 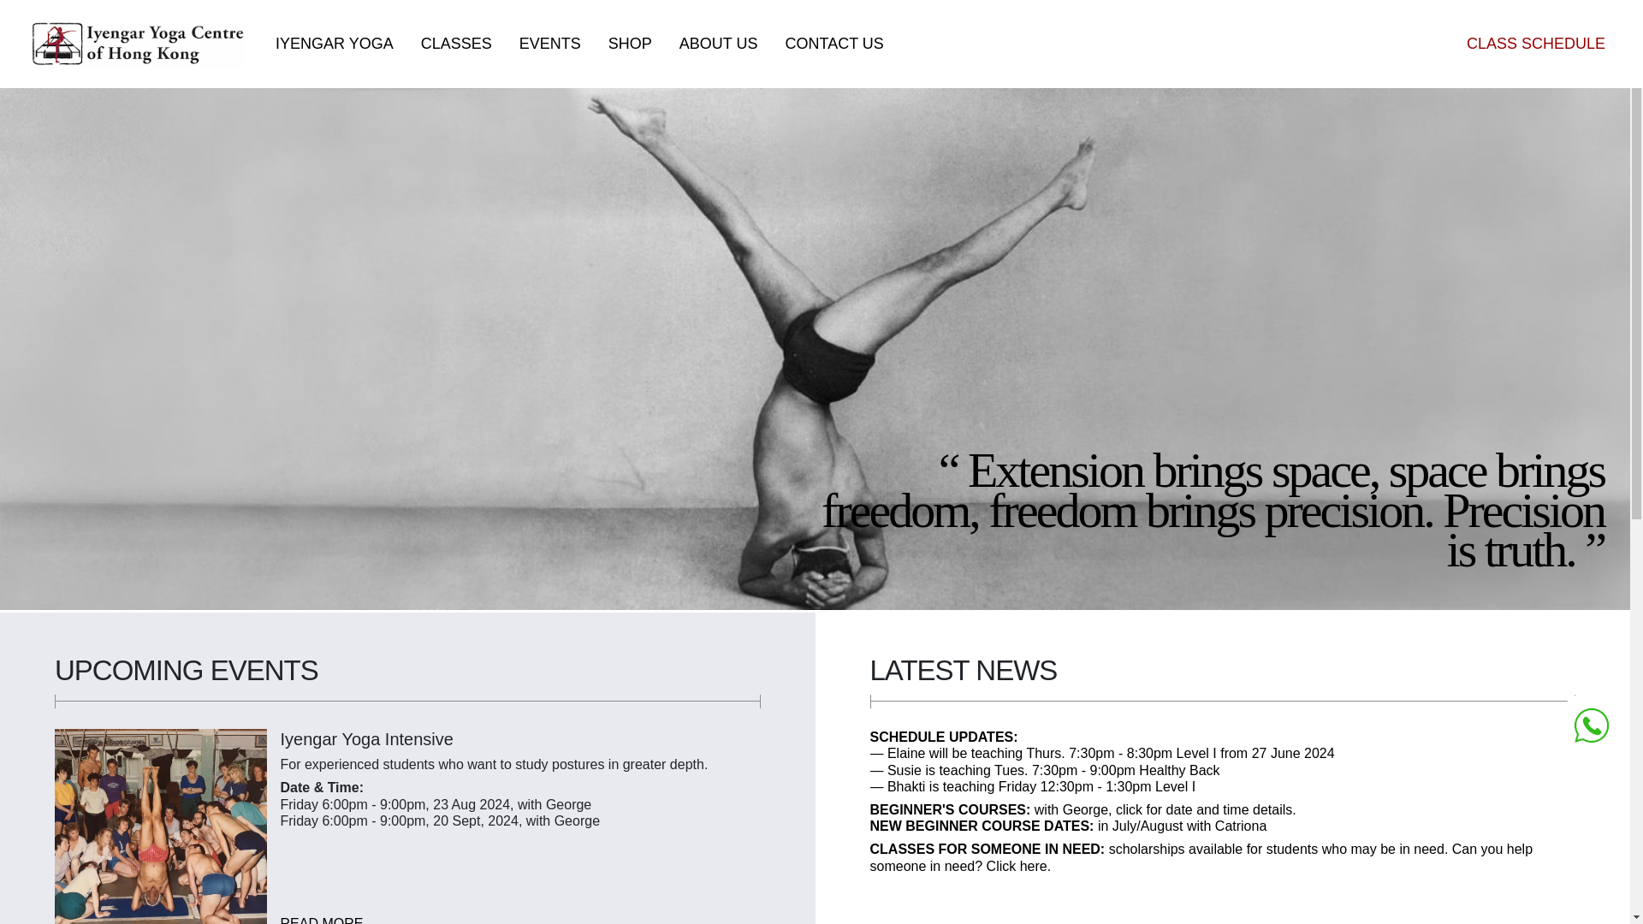 What do you see at coordinates (630, 44) in the screenshot?
I see `SHOP` at bounding box center [630, 44].